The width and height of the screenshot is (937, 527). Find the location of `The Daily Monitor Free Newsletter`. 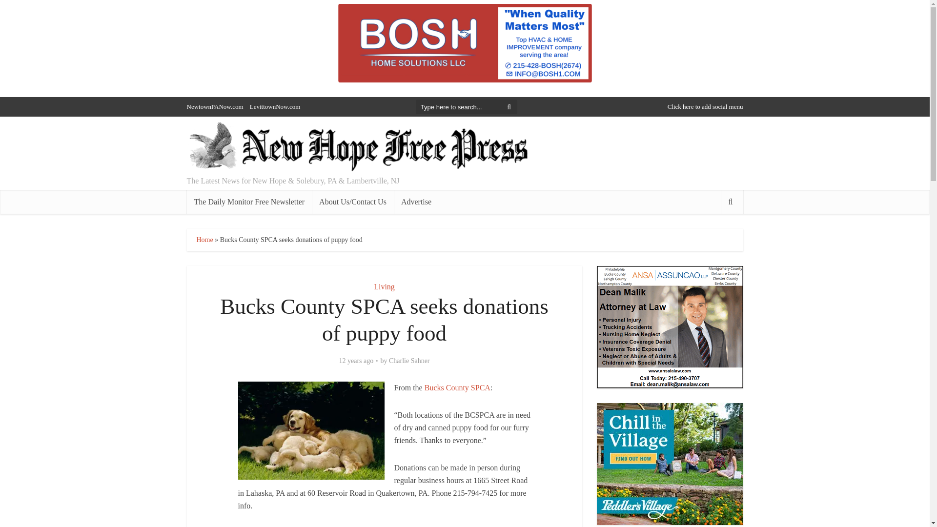

The Daily Monitor Free Newsletter is located at coordinates (249, 202).